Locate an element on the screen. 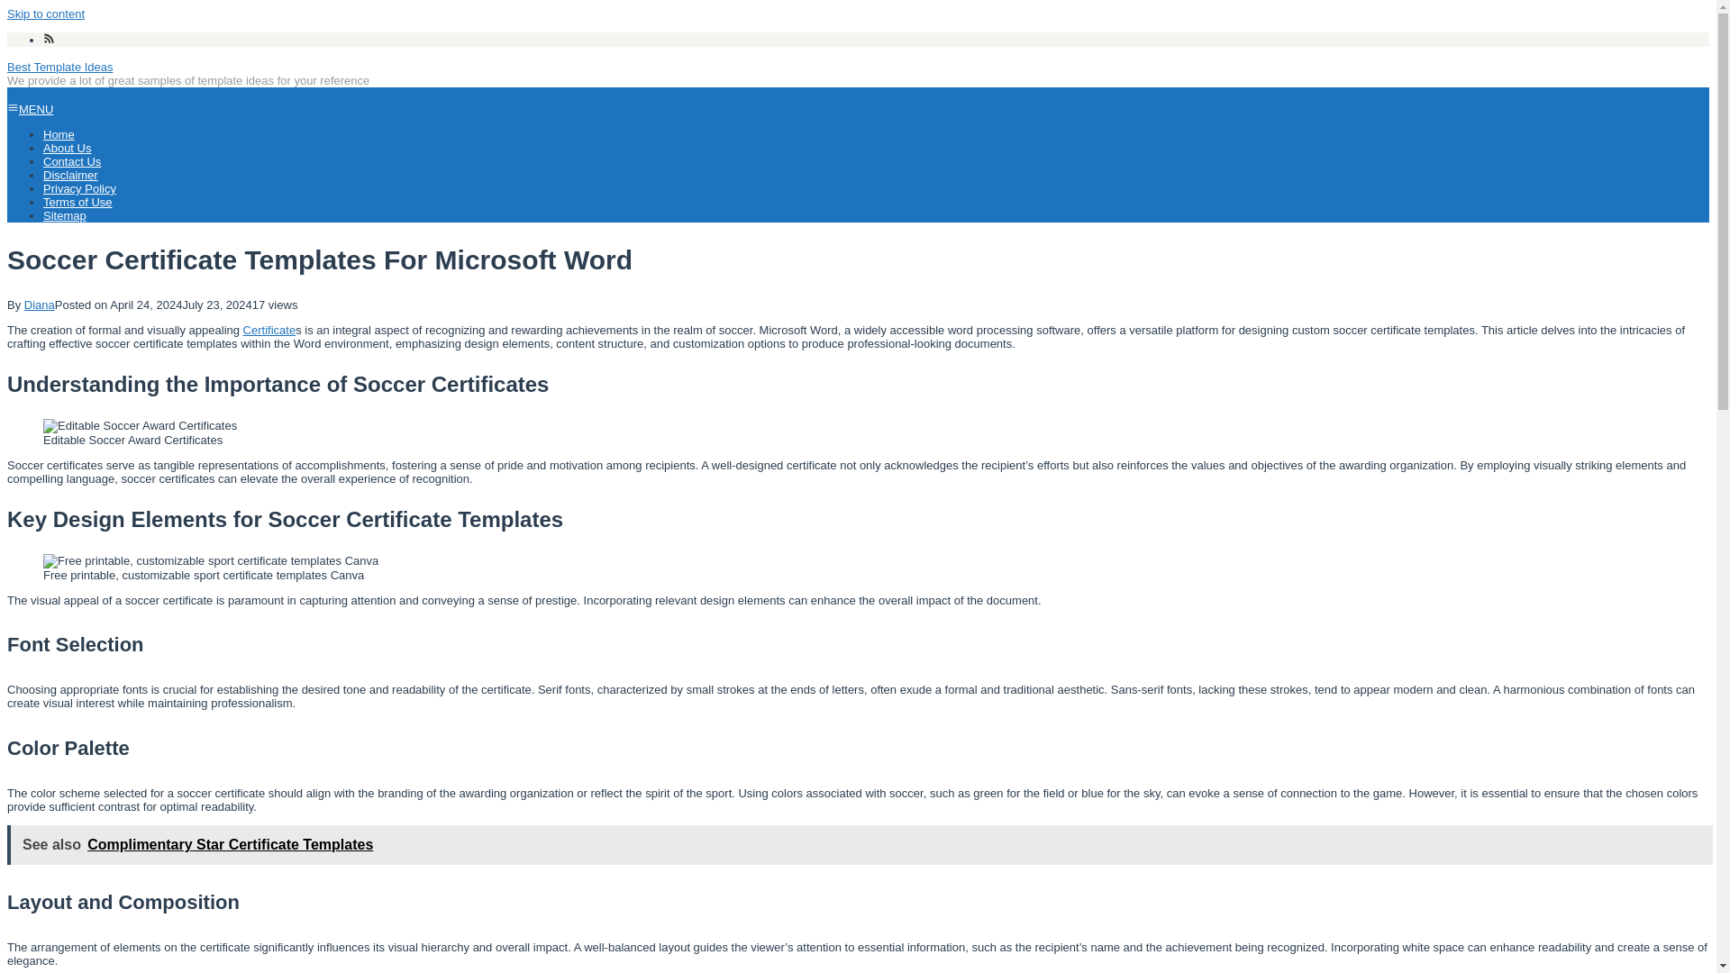 This screenshot has height=973, width=1730. Disclaimer is located at coordinates (70, 175).